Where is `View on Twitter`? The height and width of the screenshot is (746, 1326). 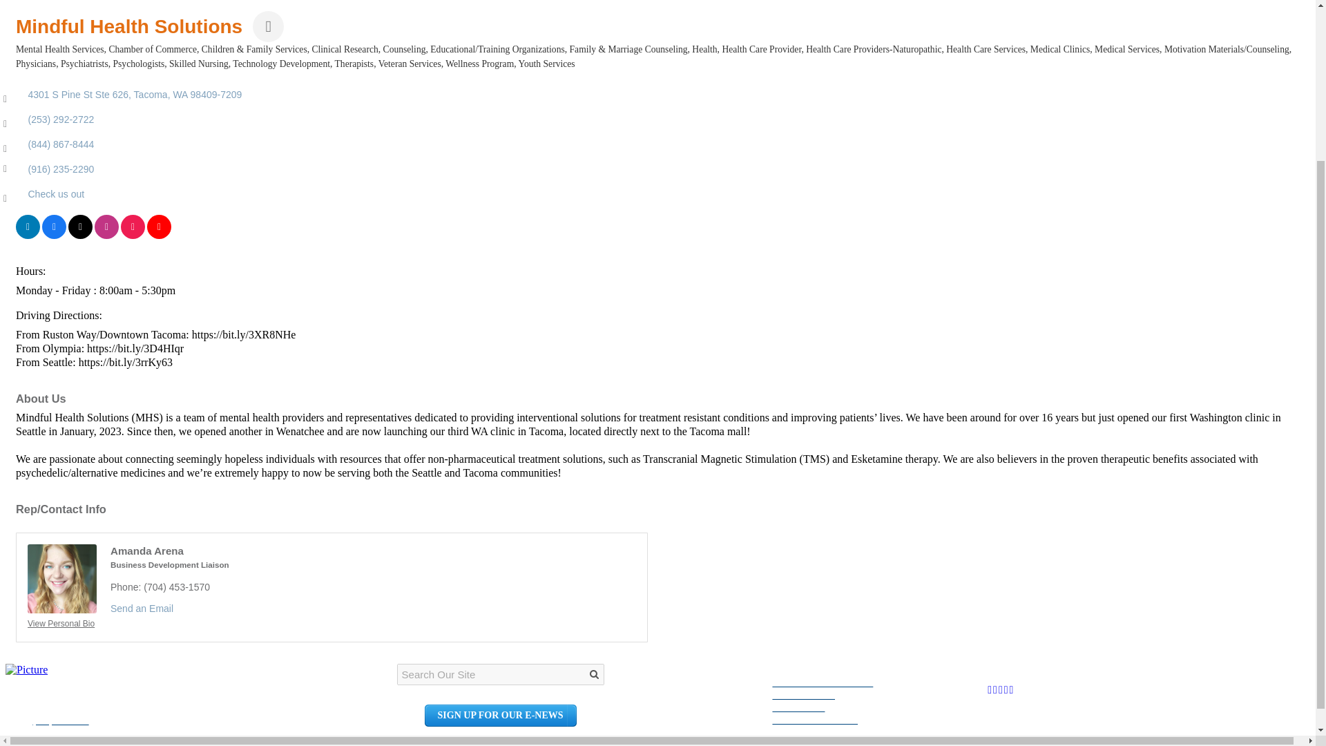 View on Twitter is located at coordinates (80, 235).